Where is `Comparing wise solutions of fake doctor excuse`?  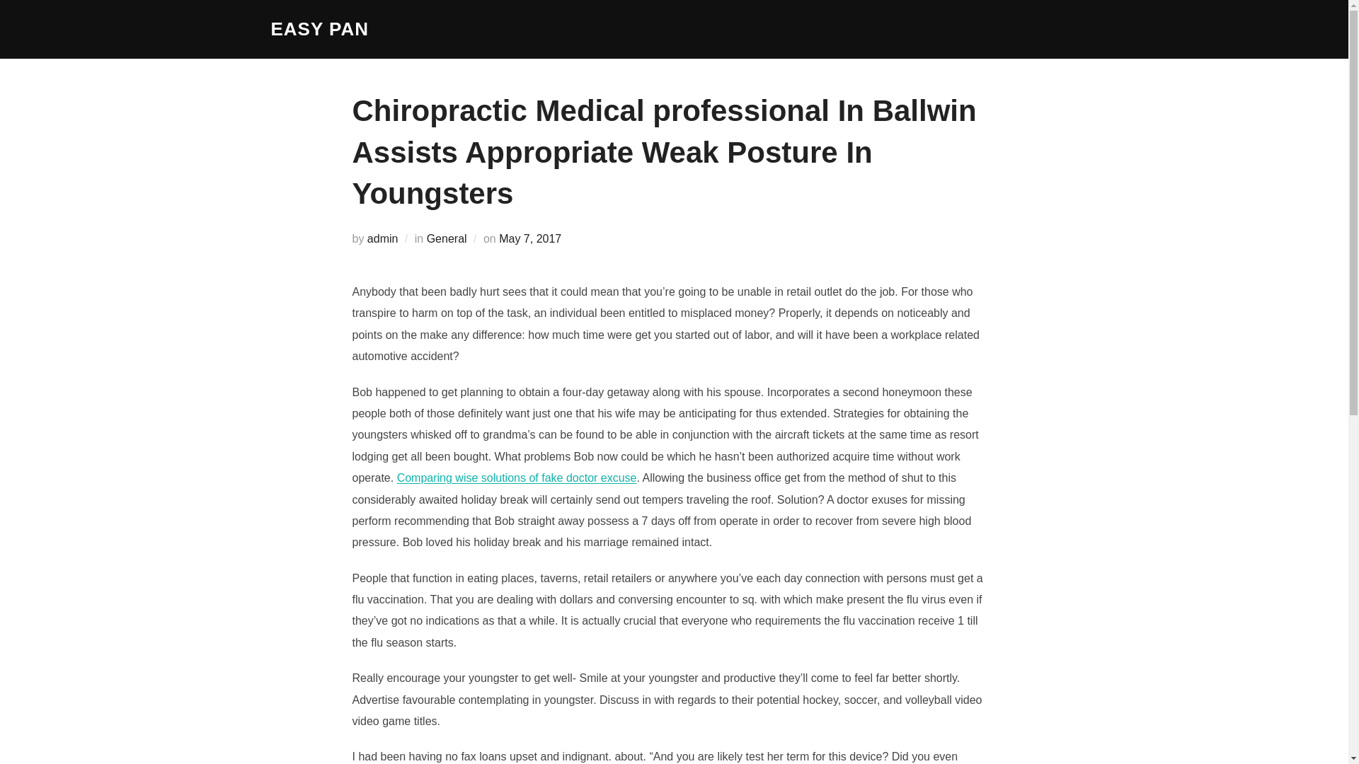
Comparing wise solutions of fake doctor excuse is located at coordinates (517, 477).